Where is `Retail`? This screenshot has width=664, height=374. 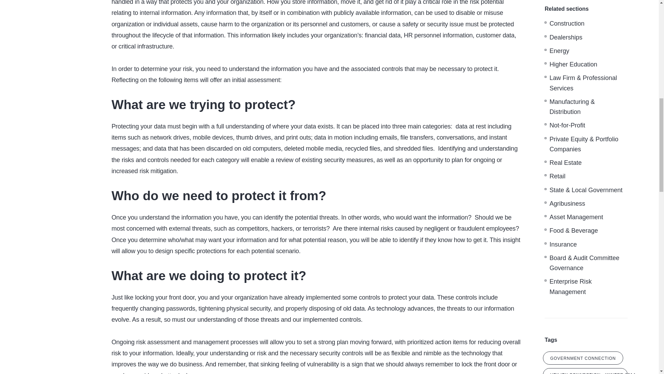
Retail is located at coordinates (557, 176).